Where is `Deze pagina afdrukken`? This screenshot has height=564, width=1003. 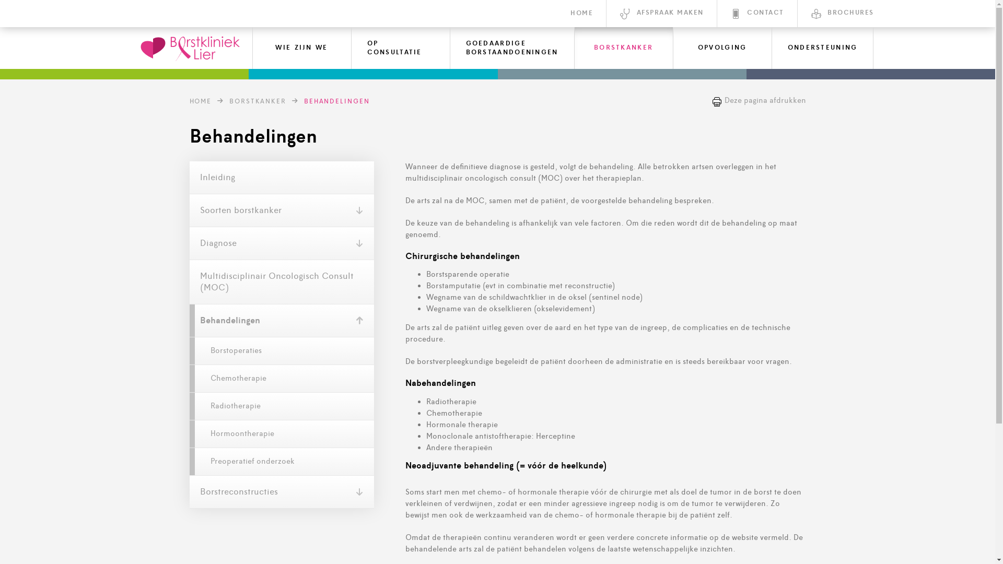 Deze pagina afdrukken is located at coordinates (759, 100).